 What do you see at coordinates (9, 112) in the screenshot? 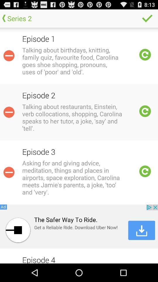
I see `click to remove` at bounding box center [9, 112].